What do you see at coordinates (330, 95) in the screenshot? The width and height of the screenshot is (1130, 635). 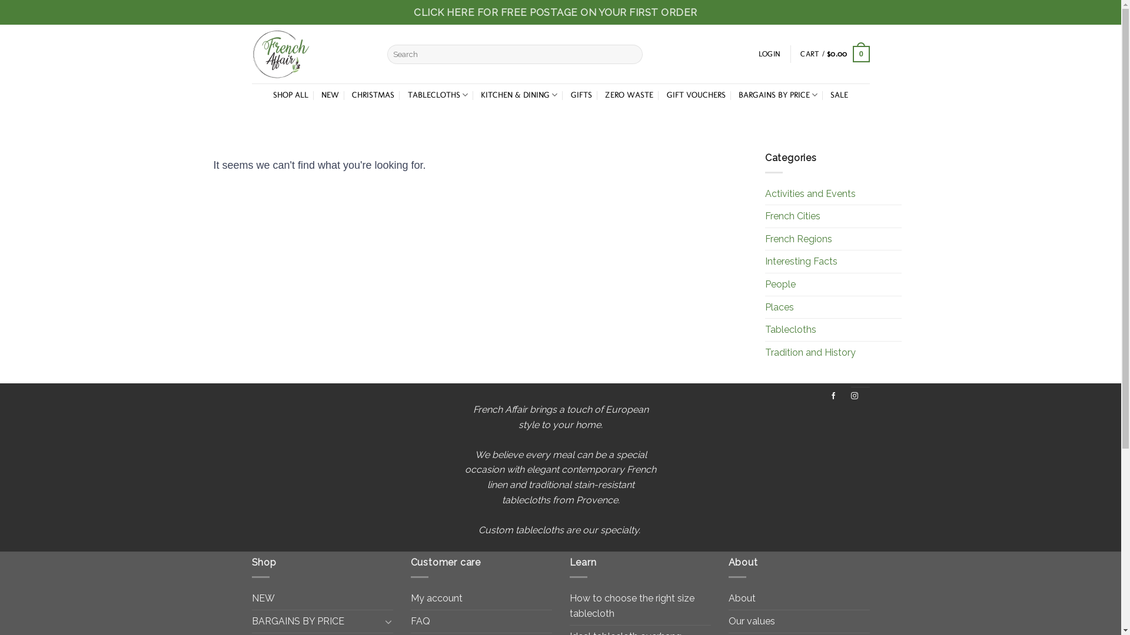 I see `NEW` at bounding box center [330, 95].